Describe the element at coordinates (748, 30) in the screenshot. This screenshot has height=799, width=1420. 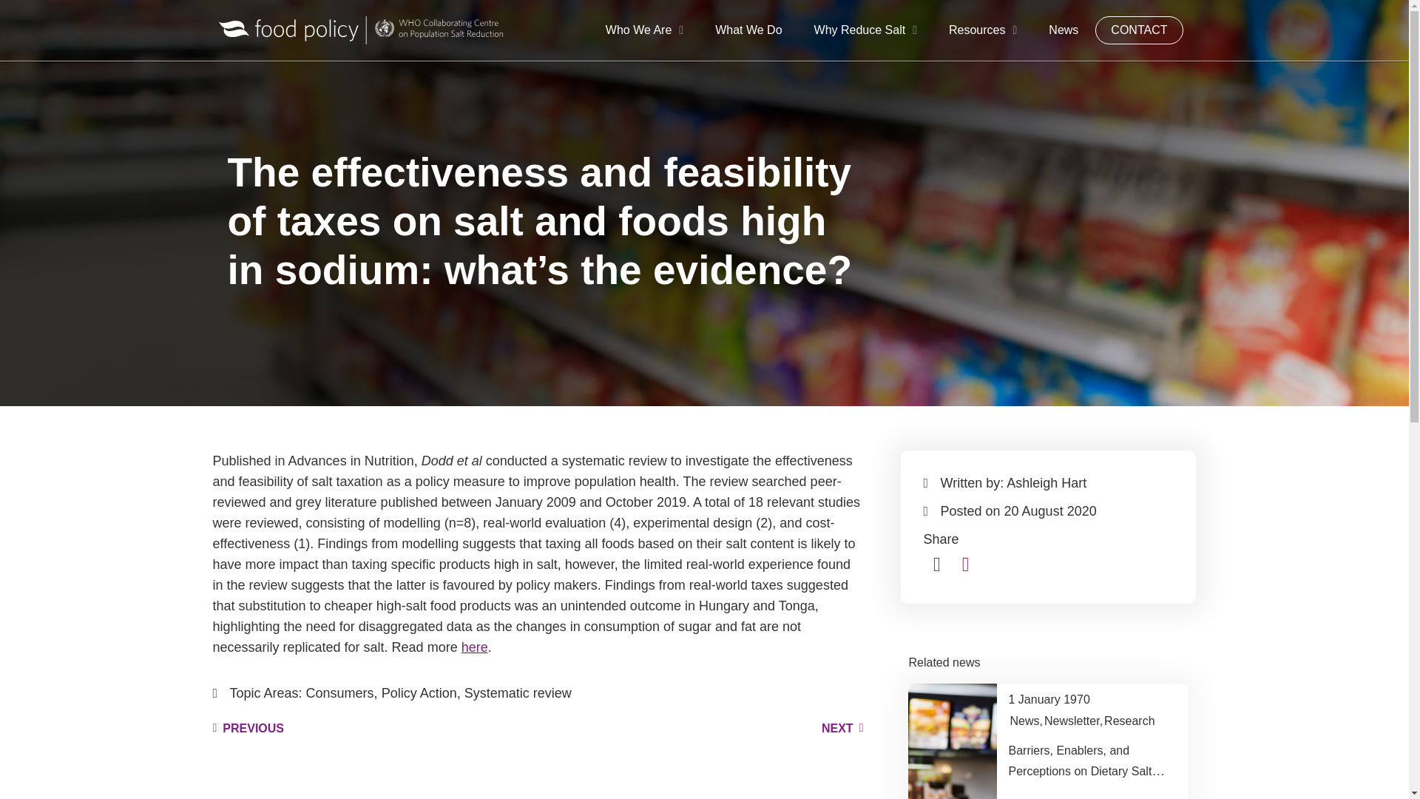
I see `What We Do` at that location.